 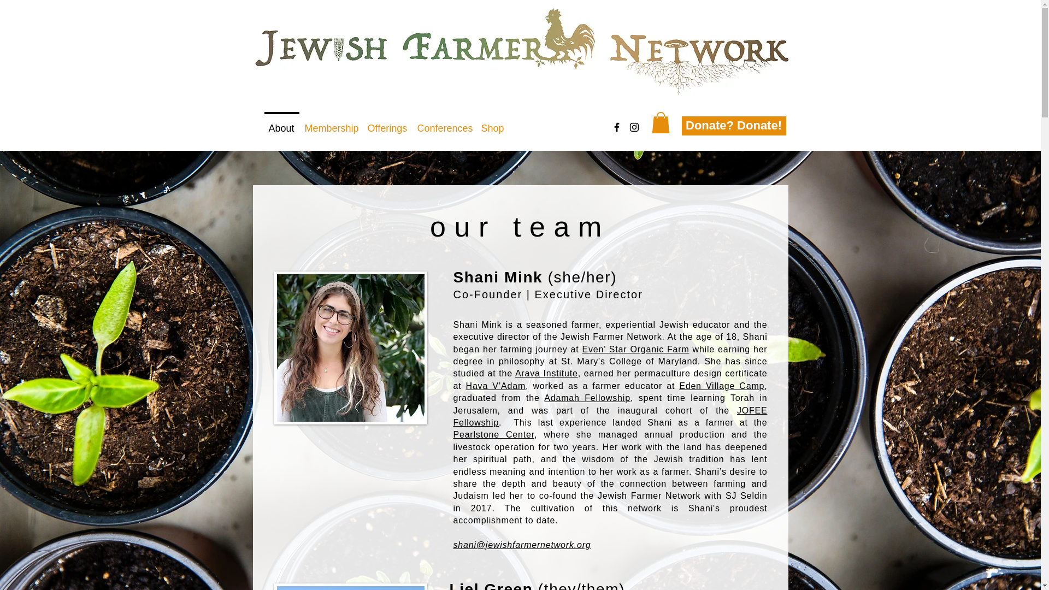 What do you see at coordinates (387, 123) in the screenshot?
I see `Offerings` at bounding box center [387, 123].